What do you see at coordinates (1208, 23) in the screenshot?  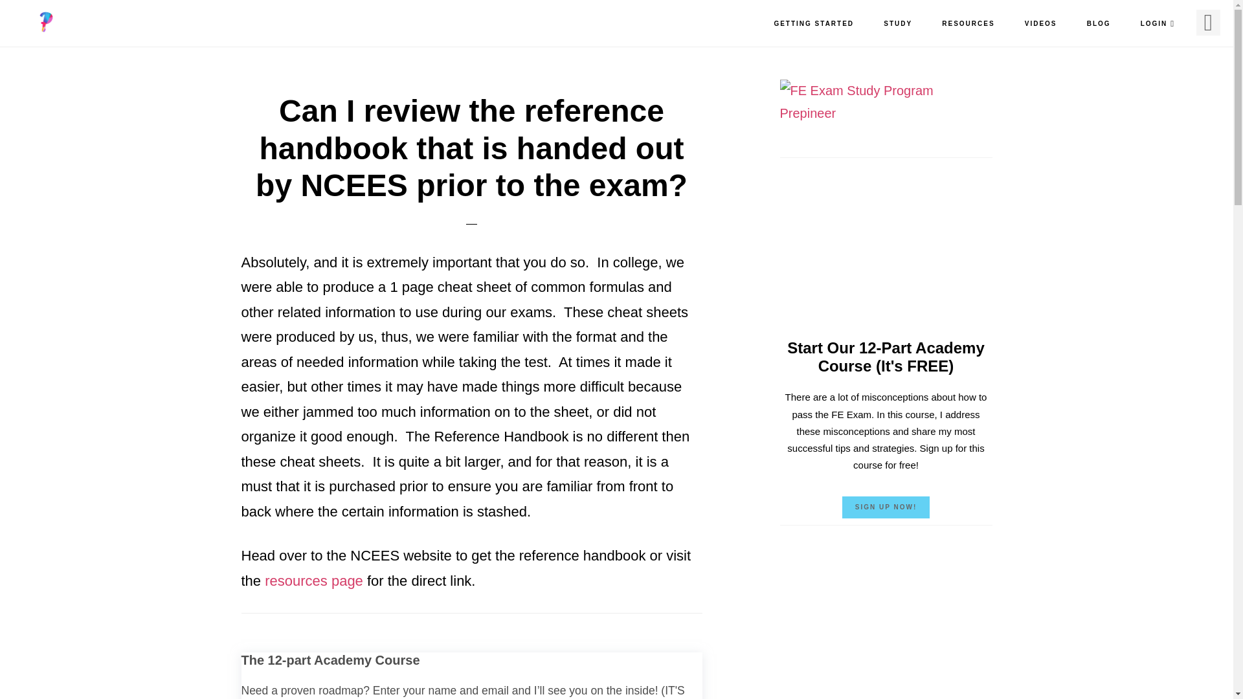 I see `SHOW OFFSCREEN CONTENT` at bounding box center [1208, 23].